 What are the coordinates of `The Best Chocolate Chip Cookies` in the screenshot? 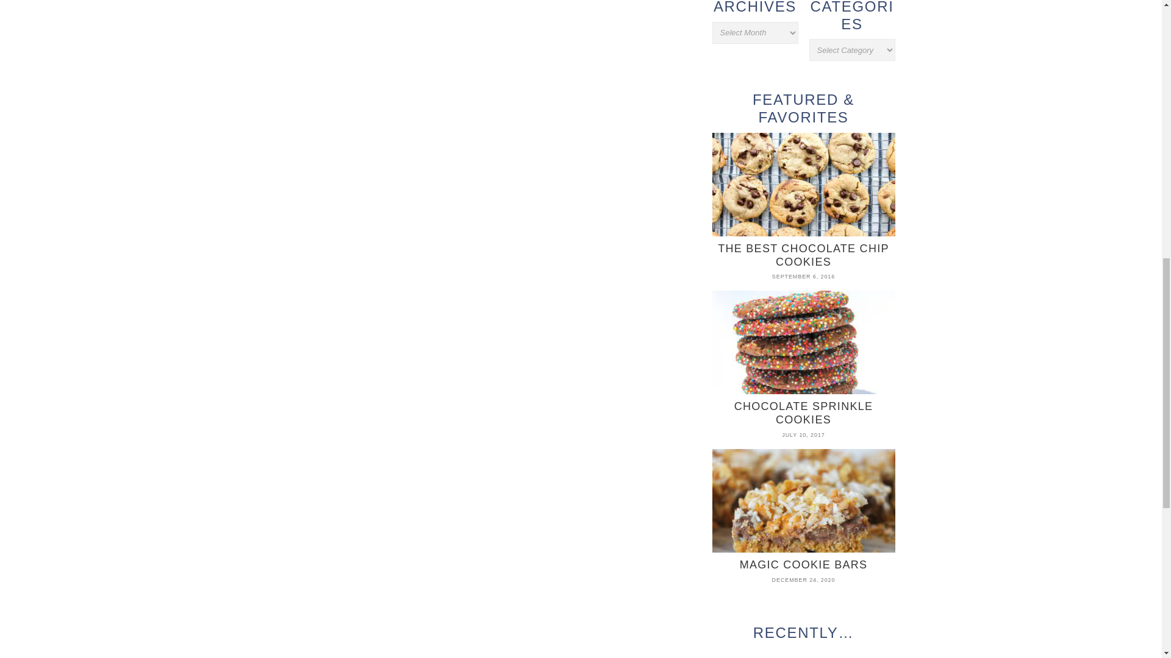 It's located at (804, 200).